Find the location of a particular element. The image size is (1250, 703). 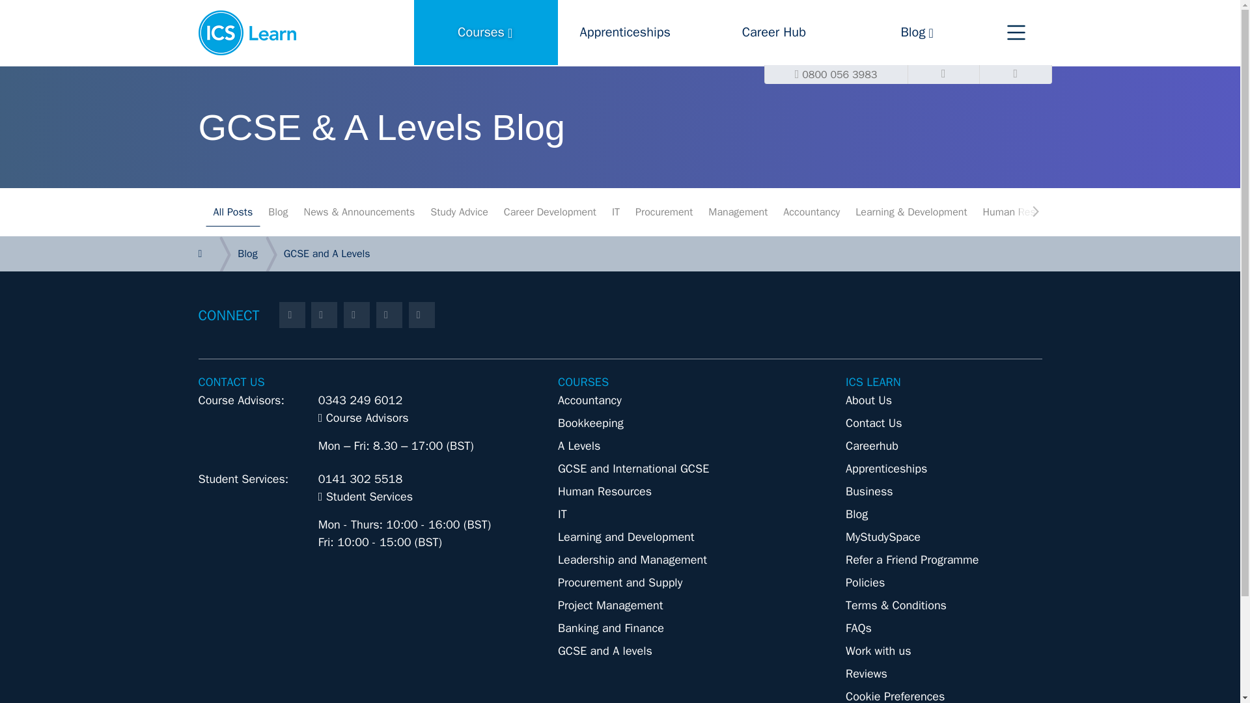

Basket is located at coordinates (1016, 74).